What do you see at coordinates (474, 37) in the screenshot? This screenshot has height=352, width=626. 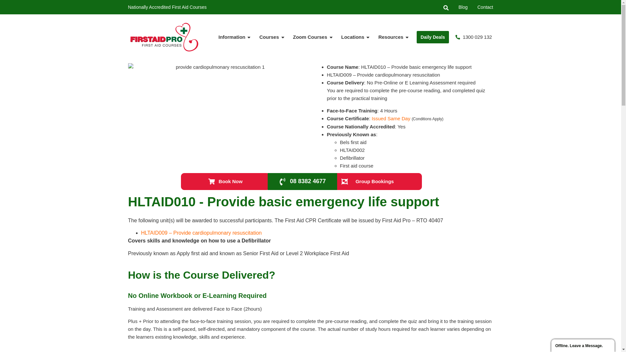 I see `1300 029 132` at bounding box center [474, 37].